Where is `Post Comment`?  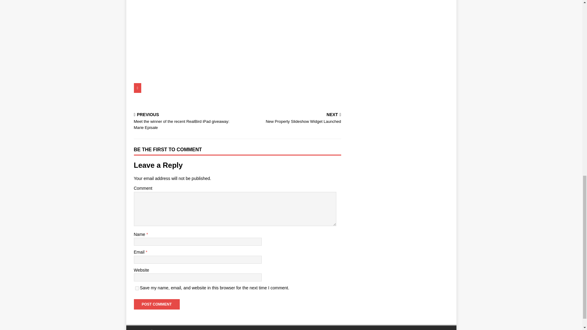
Post Comment is located at coordinates (157, 304).